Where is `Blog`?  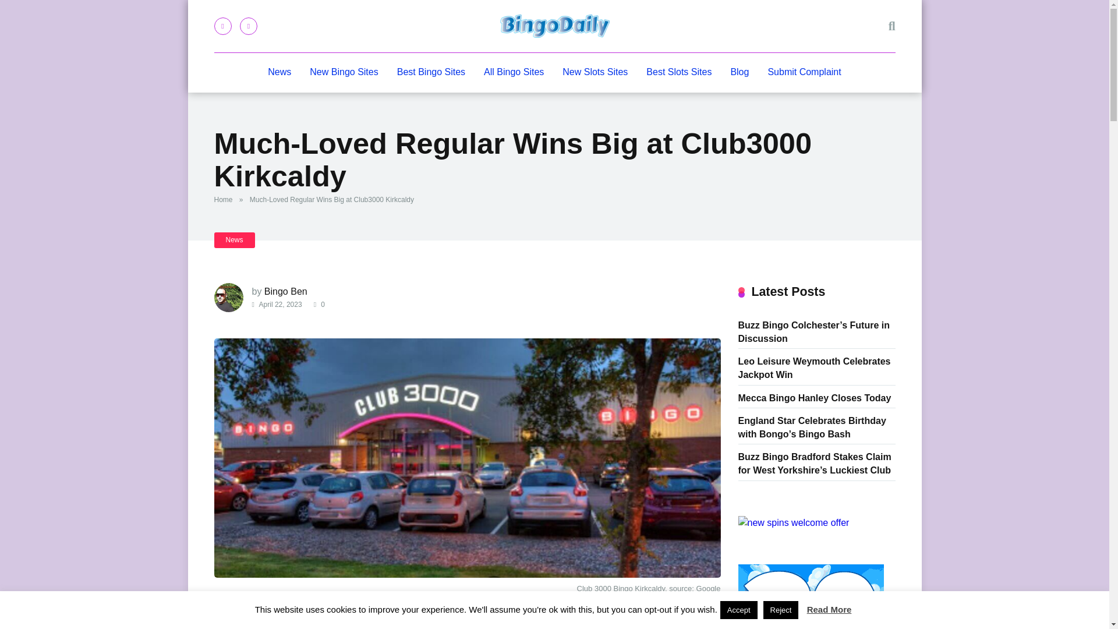
Blog is located at coordinates (740, 72).